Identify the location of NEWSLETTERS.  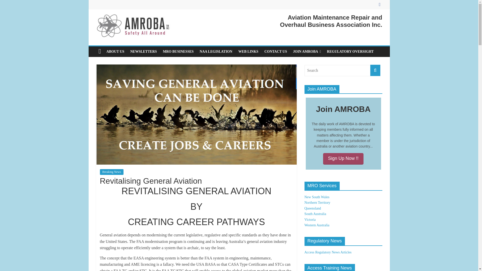
(144, 51).